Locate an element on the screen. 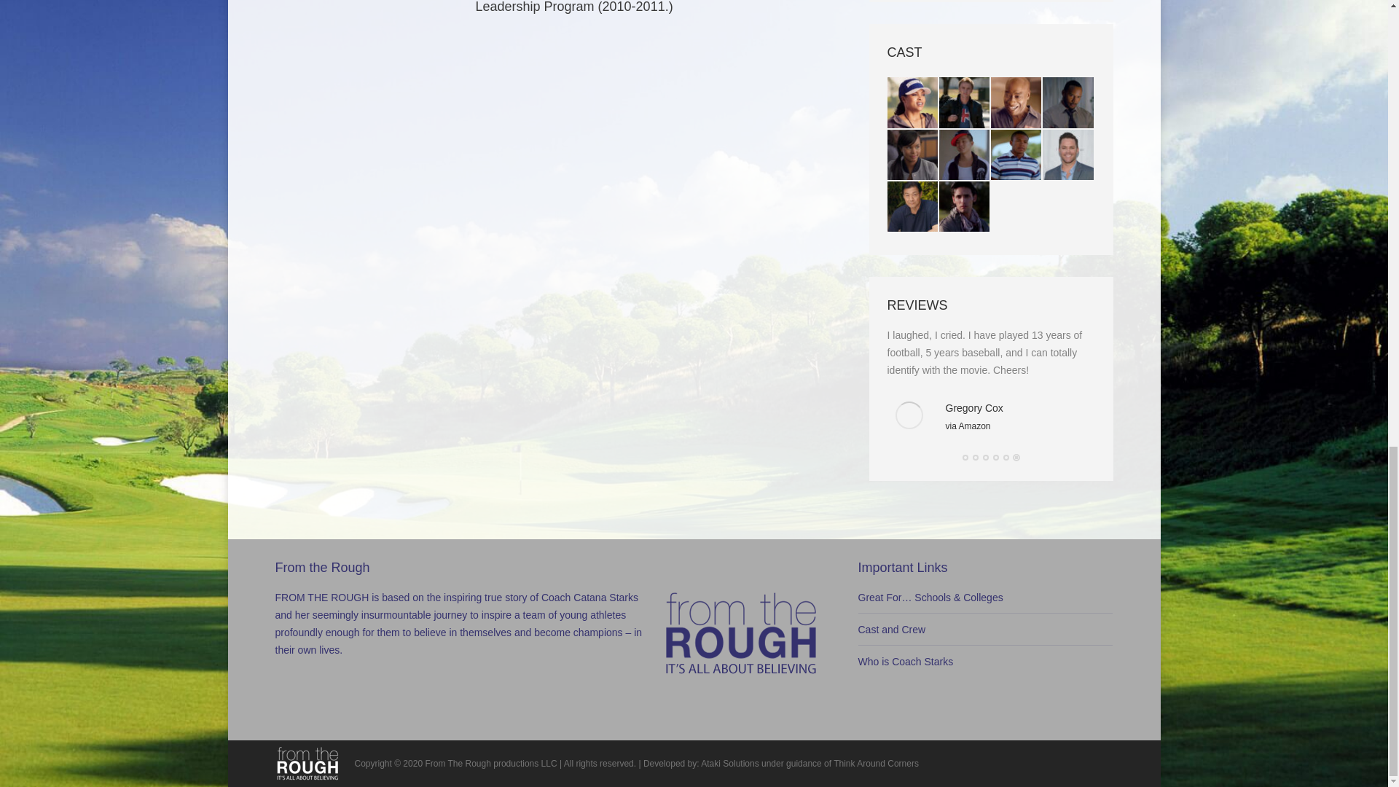 The image size is (1399, 787). tom-felton is located at coordinates (965, 103).